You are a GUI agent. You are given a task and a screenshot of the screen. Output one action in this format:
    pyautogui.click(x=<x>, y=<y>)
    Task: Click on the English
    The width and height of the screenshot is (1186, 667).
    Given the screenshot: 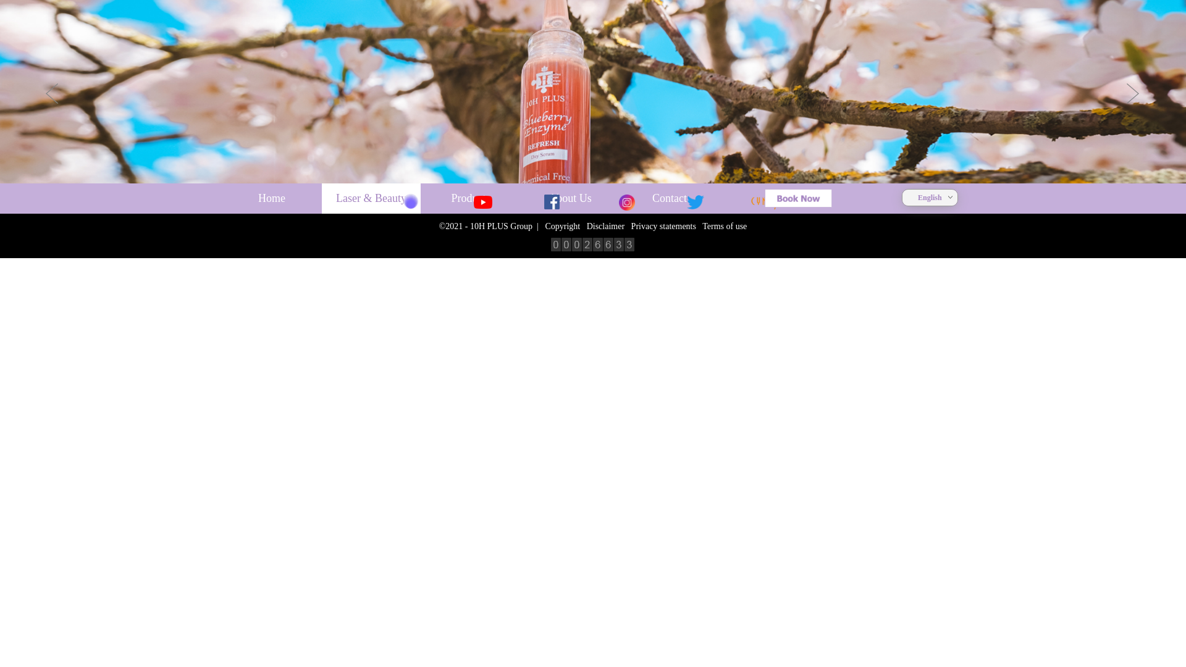 What is the action you would take?
    pyautogui.click(x=930, y=197)
    